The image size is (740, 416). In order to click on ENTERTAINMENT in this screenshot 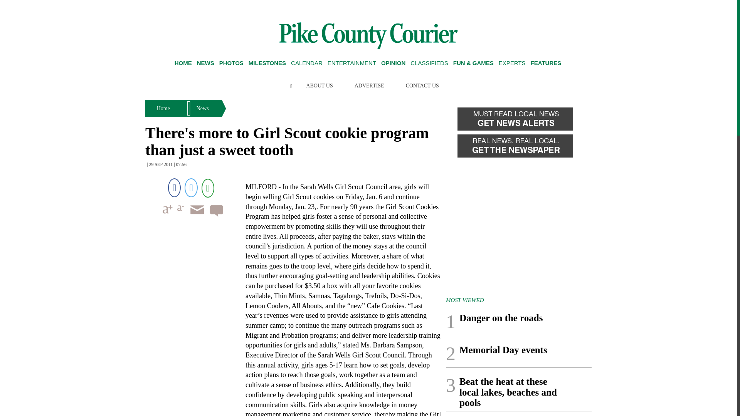, I will do `click(351, 63)`.